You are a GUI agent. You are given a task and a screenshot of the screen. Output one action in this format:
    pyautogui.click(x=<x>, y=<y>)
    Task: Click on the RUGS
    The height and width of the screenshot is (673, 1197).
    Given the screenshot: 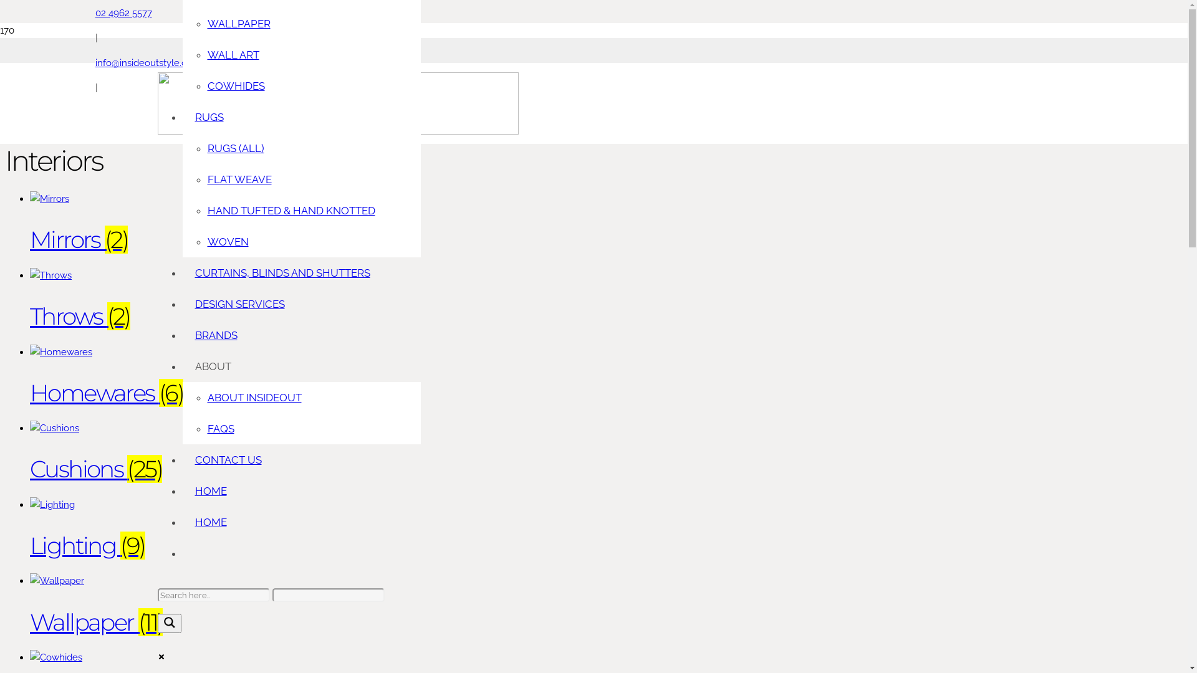 What is the action you would take?
    pyautogui.click(x=209, y=117)
    